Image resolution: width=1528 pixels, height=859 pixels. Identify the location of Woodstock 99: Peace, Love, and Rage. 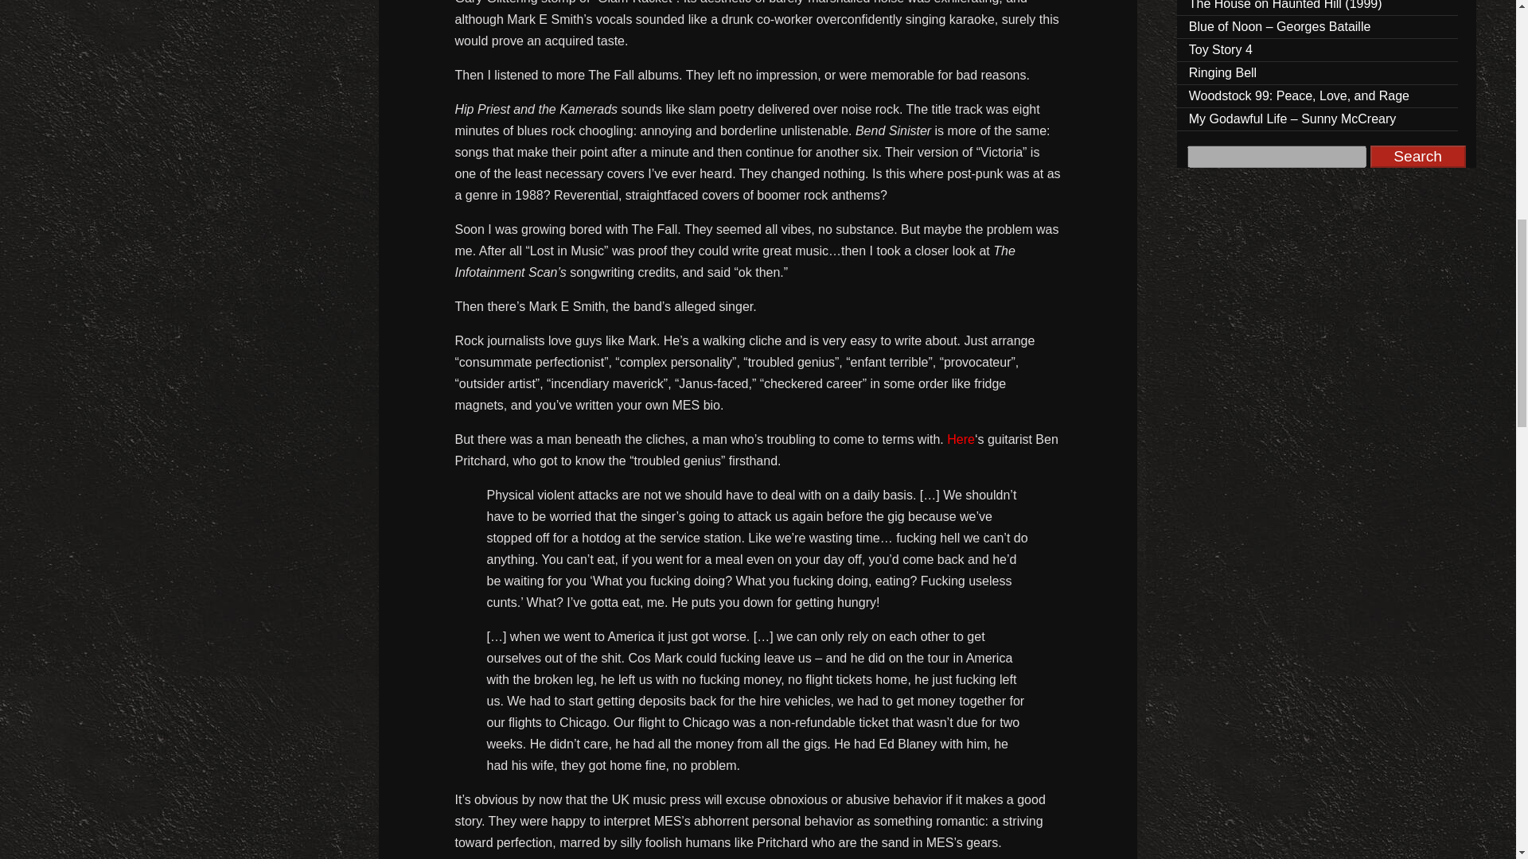
(1318, 96).